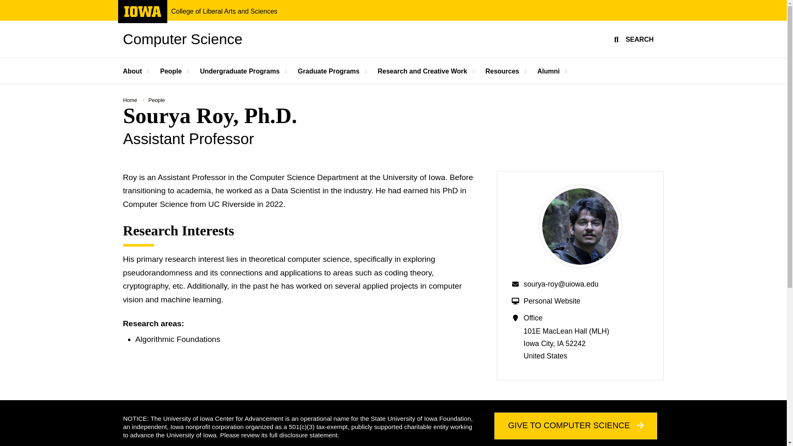 The width and height of the screenshot is (793, 446). Describe the element at coordinates (183, 39) in the screenshot. I see `Please click here for section overview.` at that location.